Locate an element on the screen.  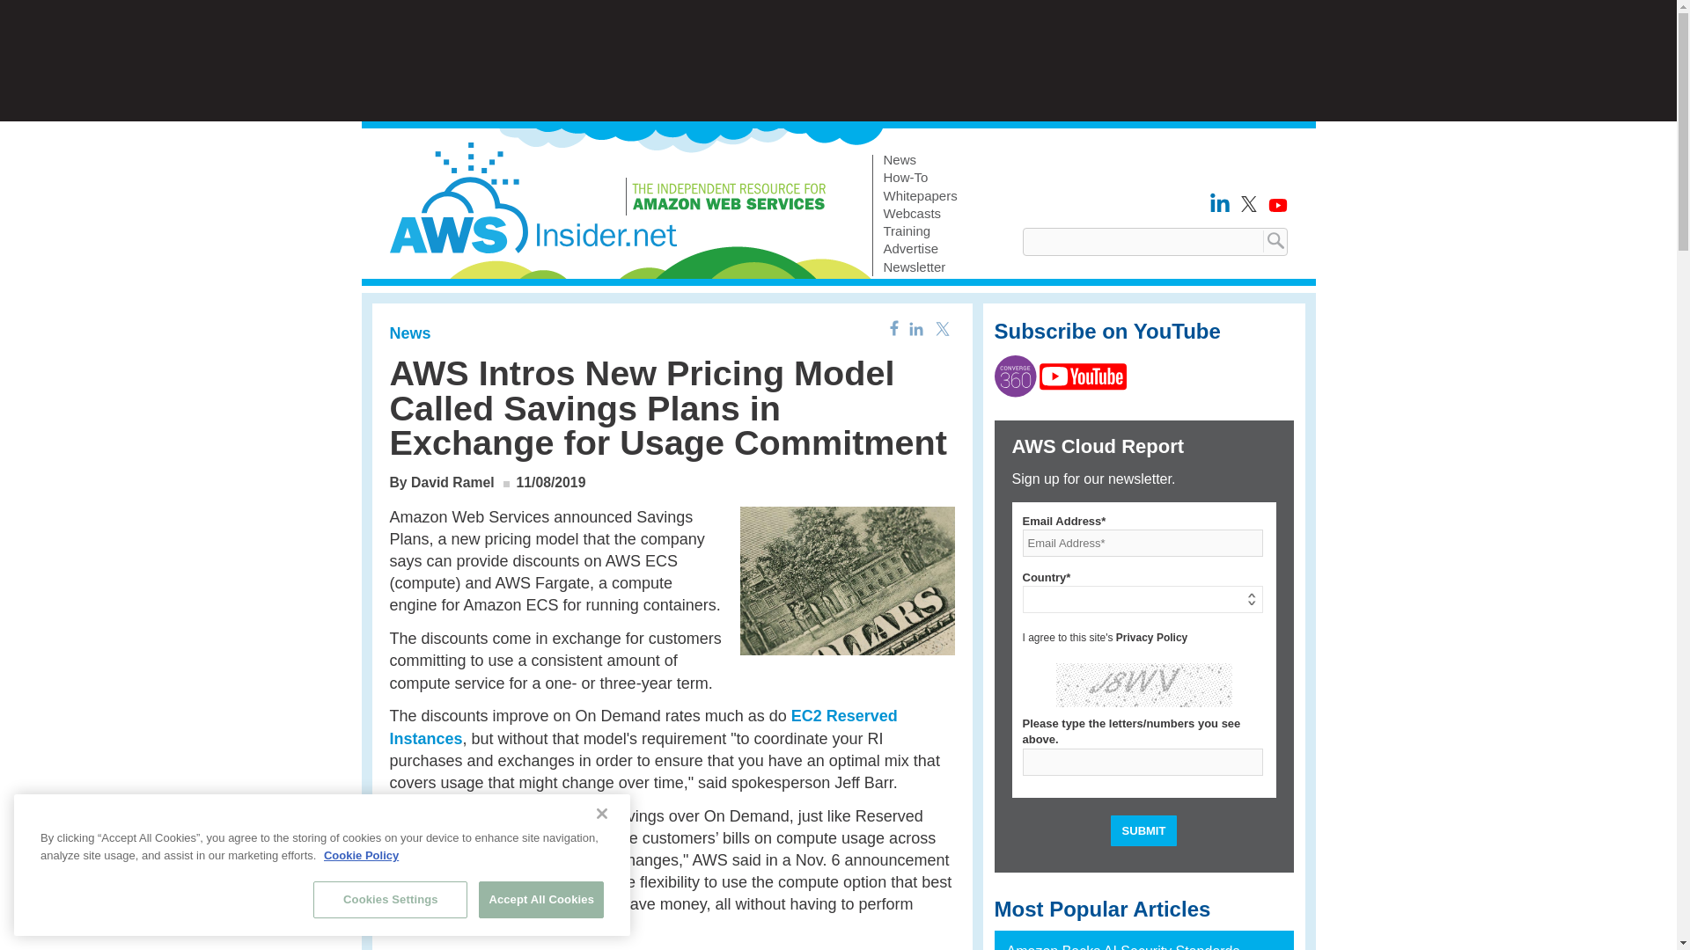
Training is located at coordinates (921, 231).